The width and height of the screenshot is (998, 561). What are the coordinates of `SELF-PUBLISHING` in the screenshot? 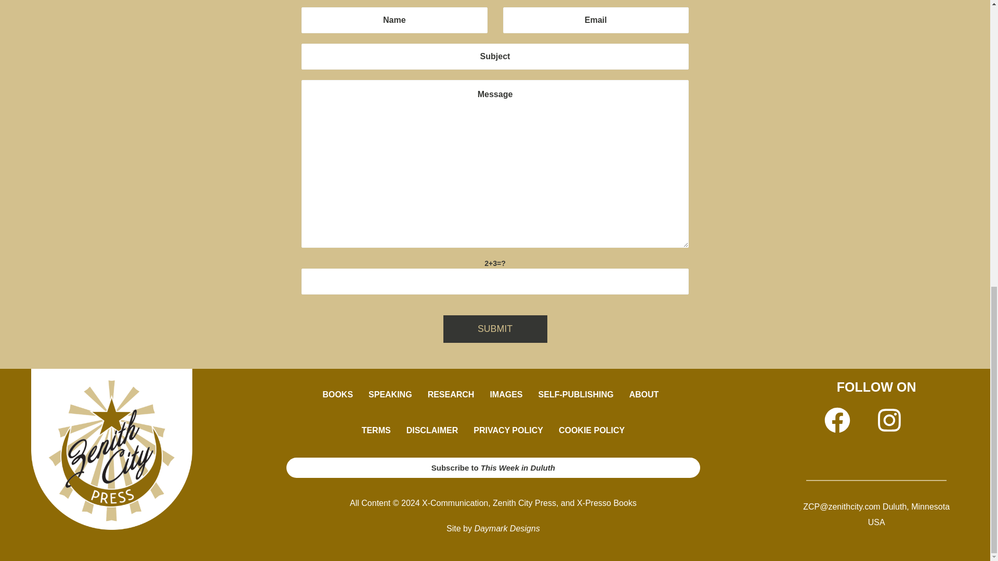 It's located at (576, 394).